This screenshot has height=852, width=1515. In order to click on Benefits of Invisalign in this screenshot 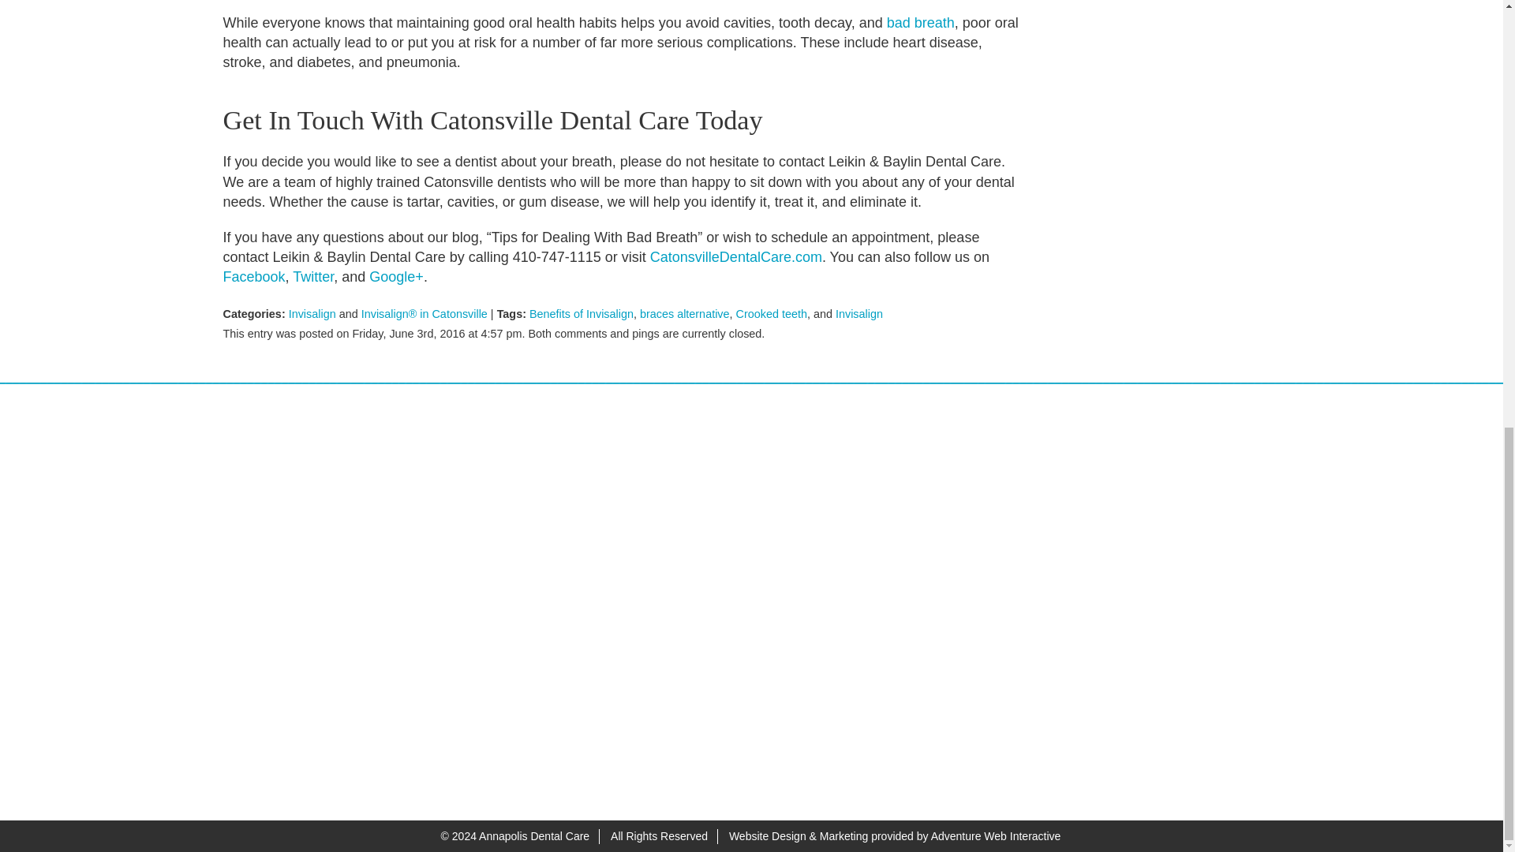, I will do `click(581, 314)`.